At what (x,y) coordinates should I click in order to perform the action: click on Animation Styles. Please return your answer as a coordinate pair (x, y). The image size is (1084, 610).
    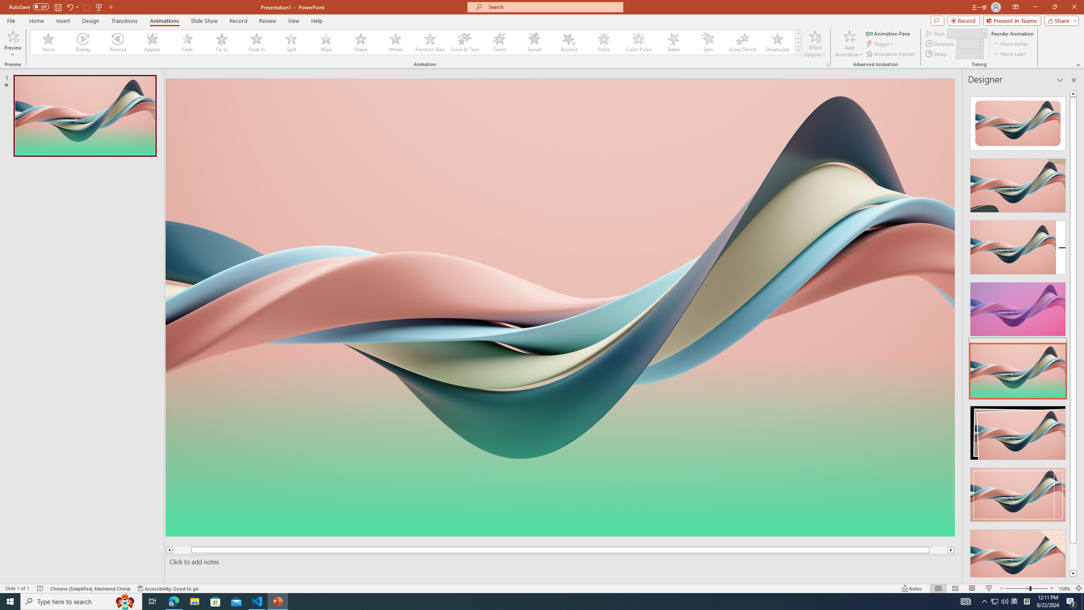
    Looking at the image, I should click on (798, 50).